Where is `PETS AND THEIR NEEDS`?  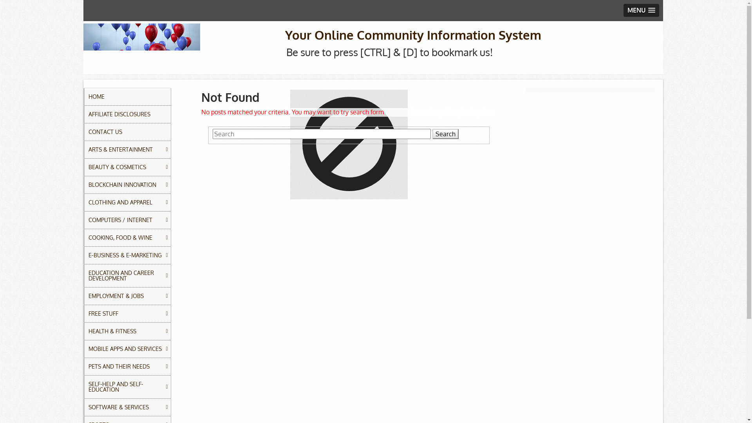 PETS AND THEIR NEEDS is located at coordinates (127, 367).